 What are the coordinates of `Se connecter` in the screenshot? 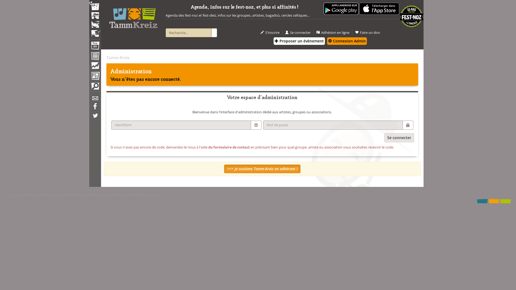 It's located at (399, 138).